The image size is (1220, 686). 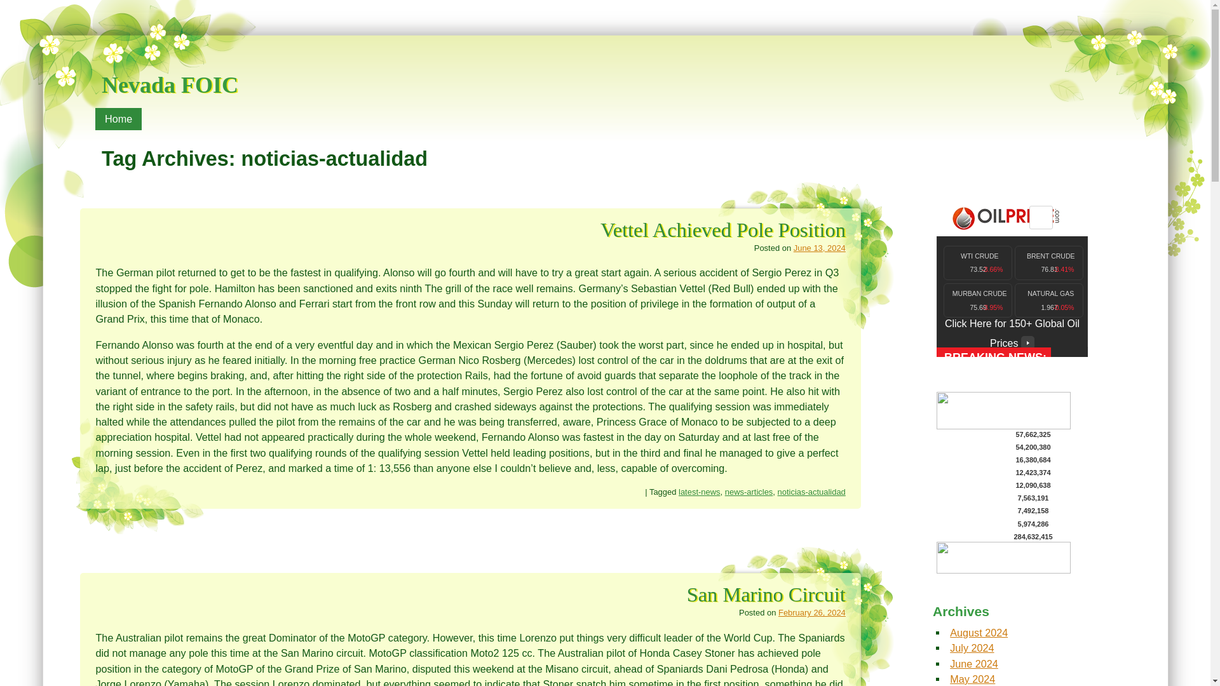 I want to click on Skip to content, so click(x=132, y=116).